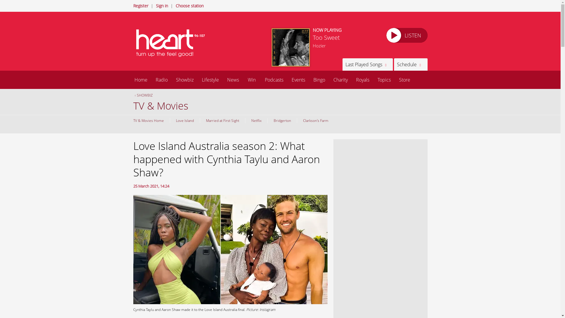  Describe the element at coordinates (384, 79) in the screenshot. I see `Topics` at that location.